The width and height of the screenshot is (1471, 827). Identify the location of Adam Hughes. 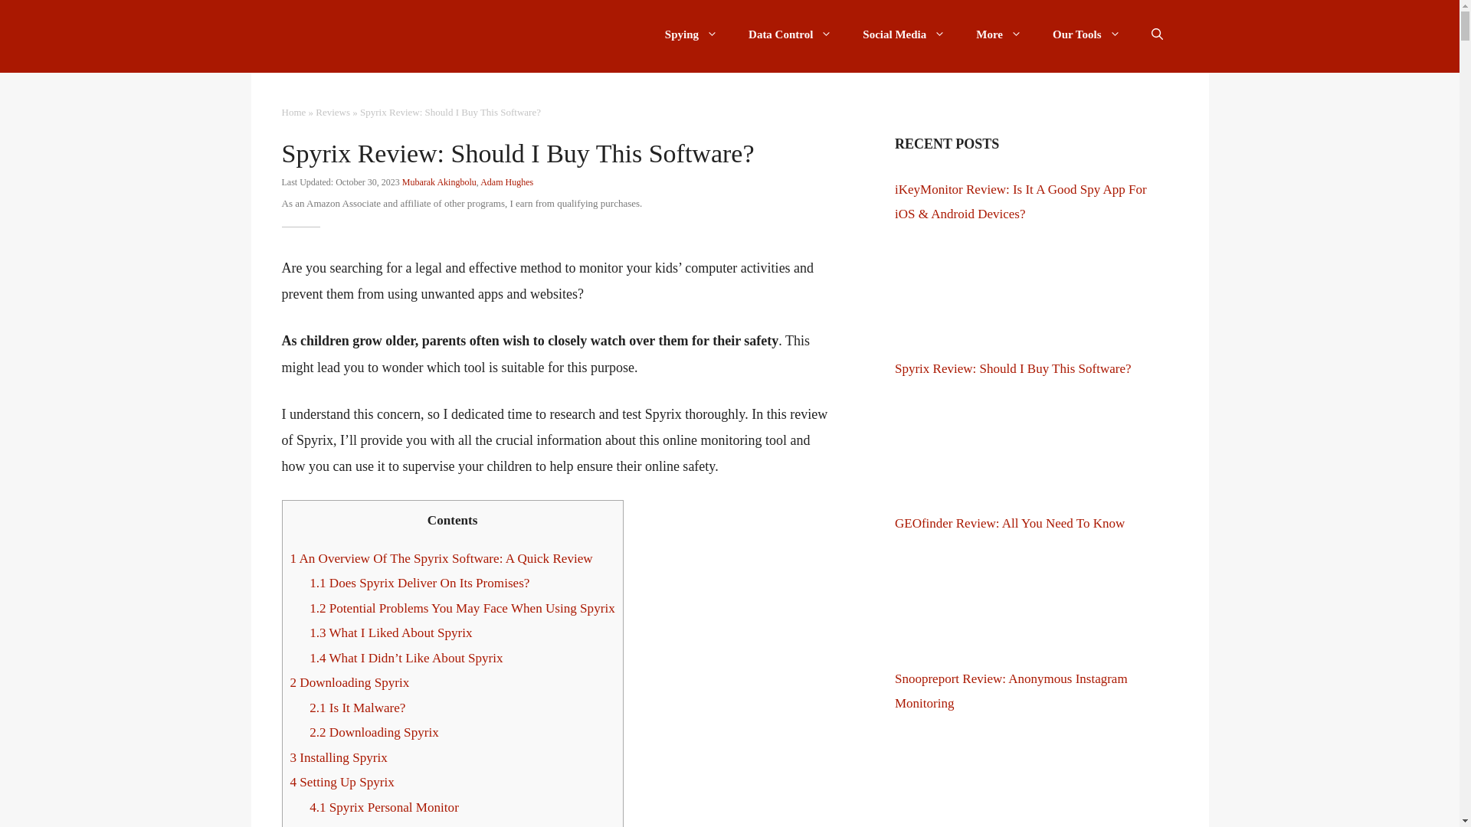
(506, 182).